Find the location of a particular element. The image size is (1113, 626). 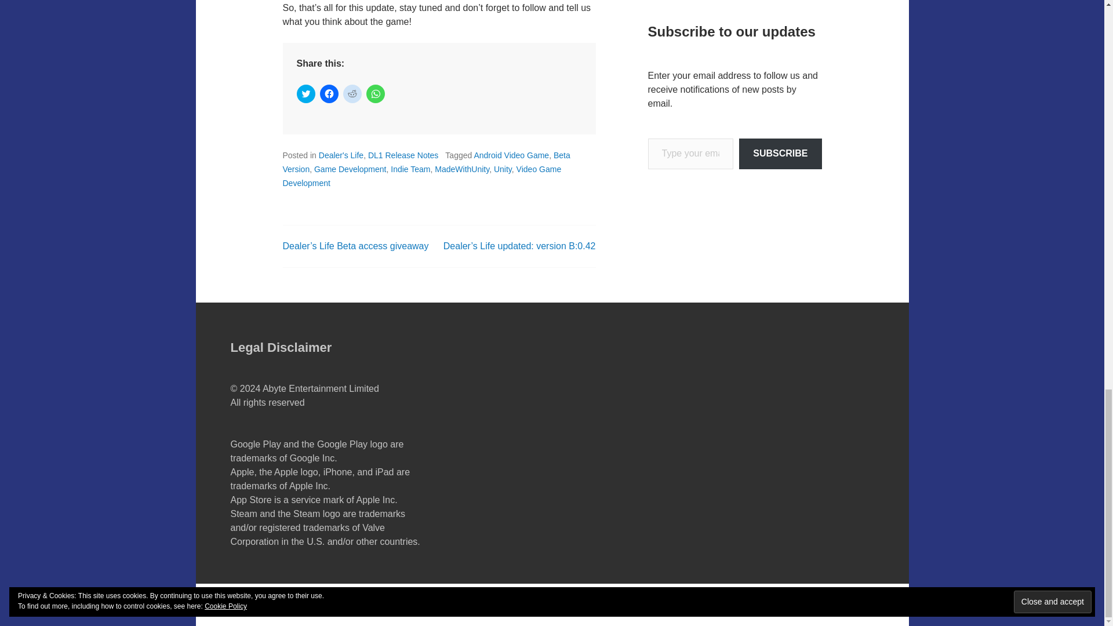

Dealer's Life is located at coordinates (341, 155).